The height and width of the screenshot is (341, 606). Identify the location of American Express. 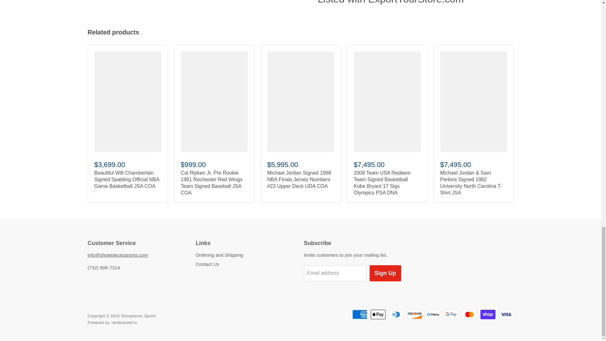
(359, 314).